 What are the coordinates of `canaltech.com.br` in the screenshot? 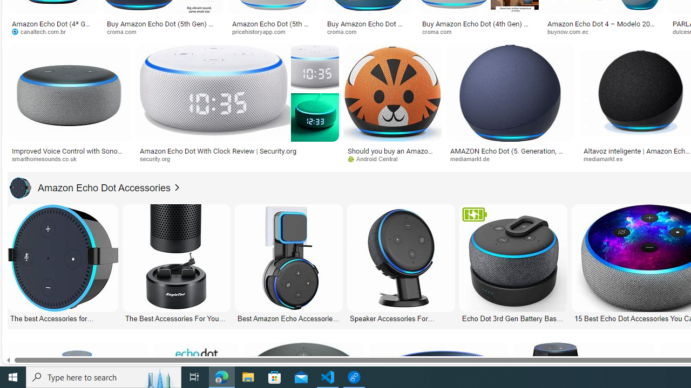 It's located at (42, 31).